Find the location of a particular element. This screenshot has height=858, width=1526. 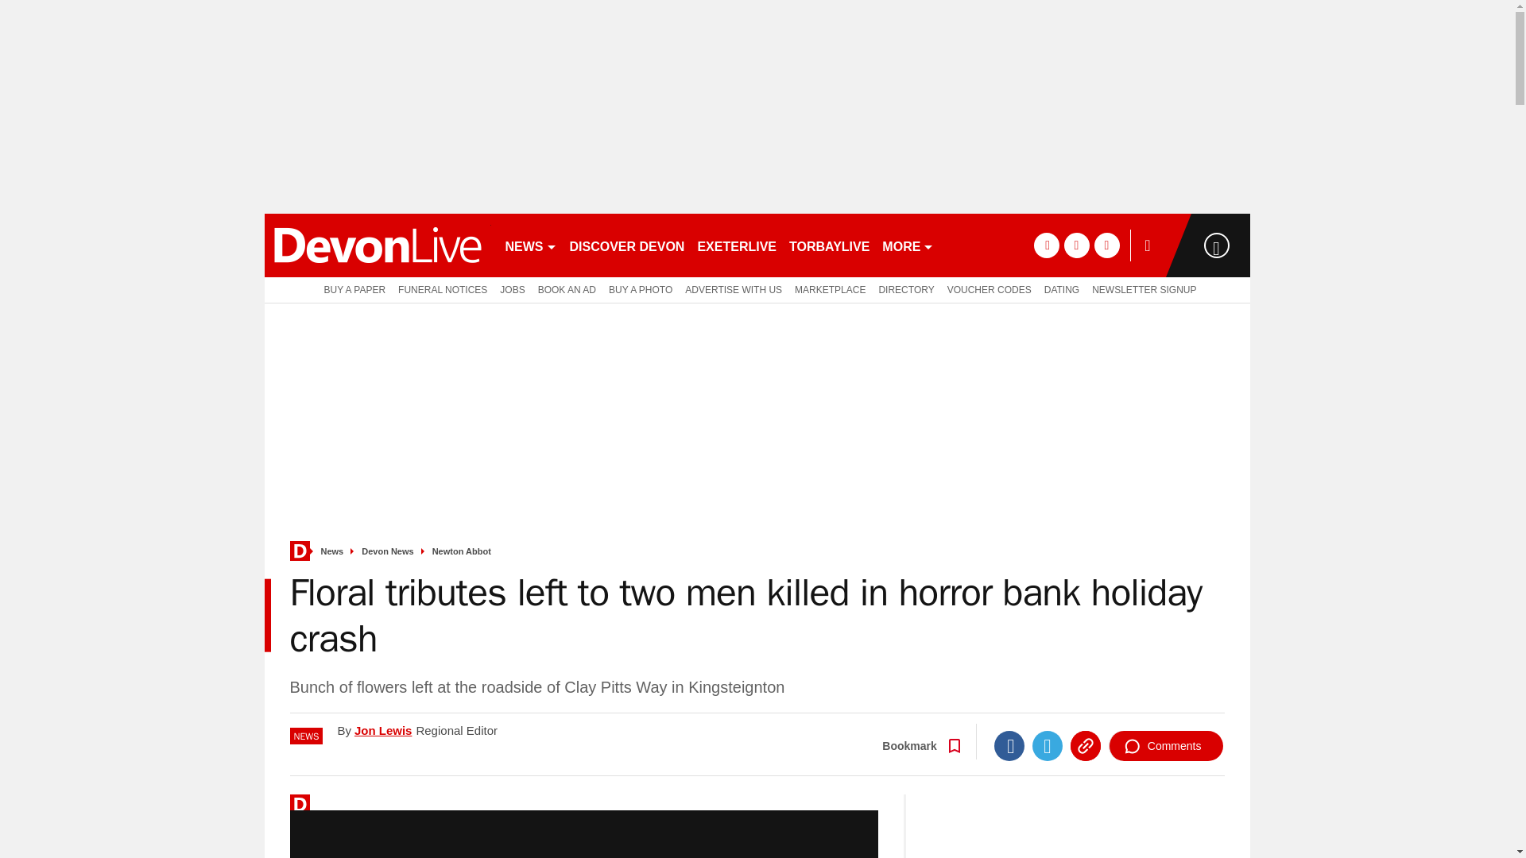

NEWS is located at coordinates (531, 245).